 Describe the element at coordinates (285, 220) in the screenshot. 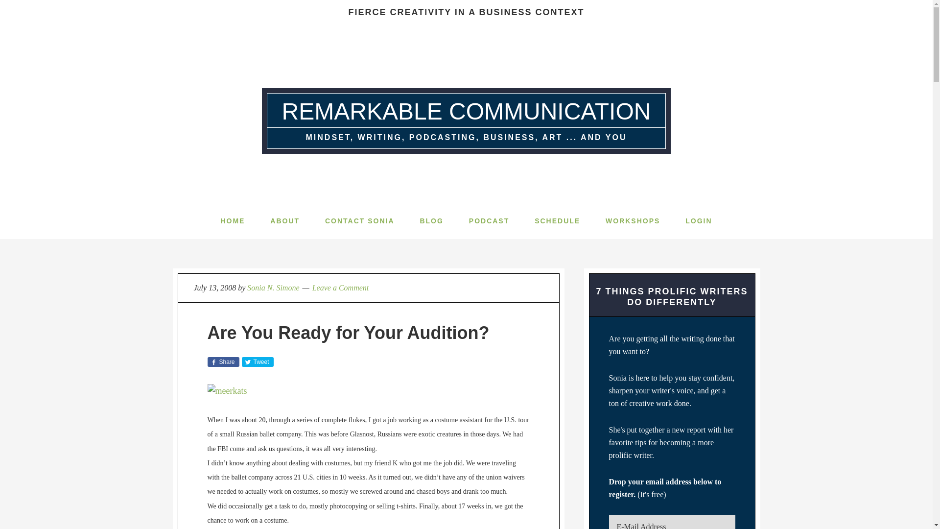

I see `ABOUT` at that location.